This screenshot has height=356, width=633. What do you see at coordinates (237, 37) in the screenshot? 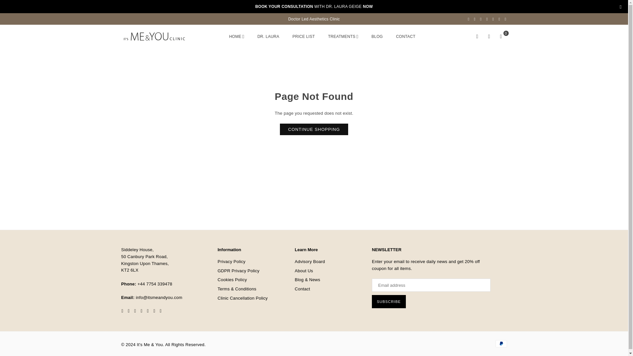
I see `HOME` at bounding box center [237, 37].